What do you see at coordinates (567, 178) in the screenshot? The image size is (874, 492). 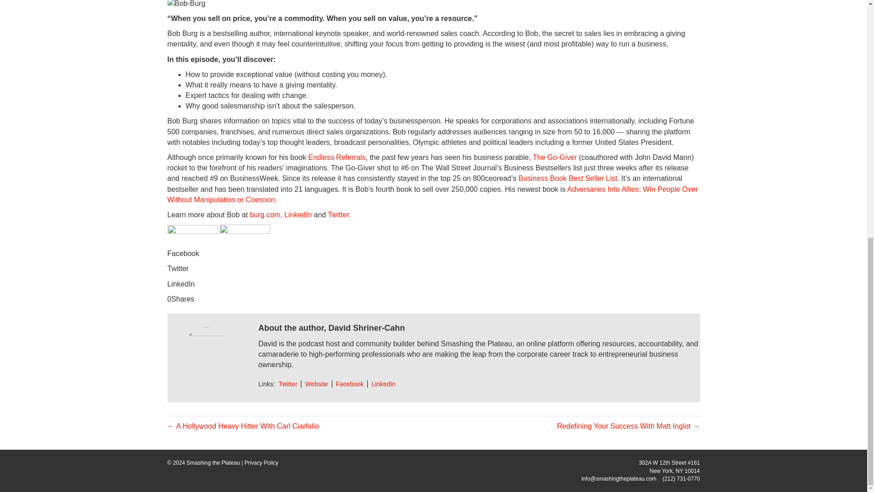 I see `Business Book Best Seller List` at bounding box center [567, 178].